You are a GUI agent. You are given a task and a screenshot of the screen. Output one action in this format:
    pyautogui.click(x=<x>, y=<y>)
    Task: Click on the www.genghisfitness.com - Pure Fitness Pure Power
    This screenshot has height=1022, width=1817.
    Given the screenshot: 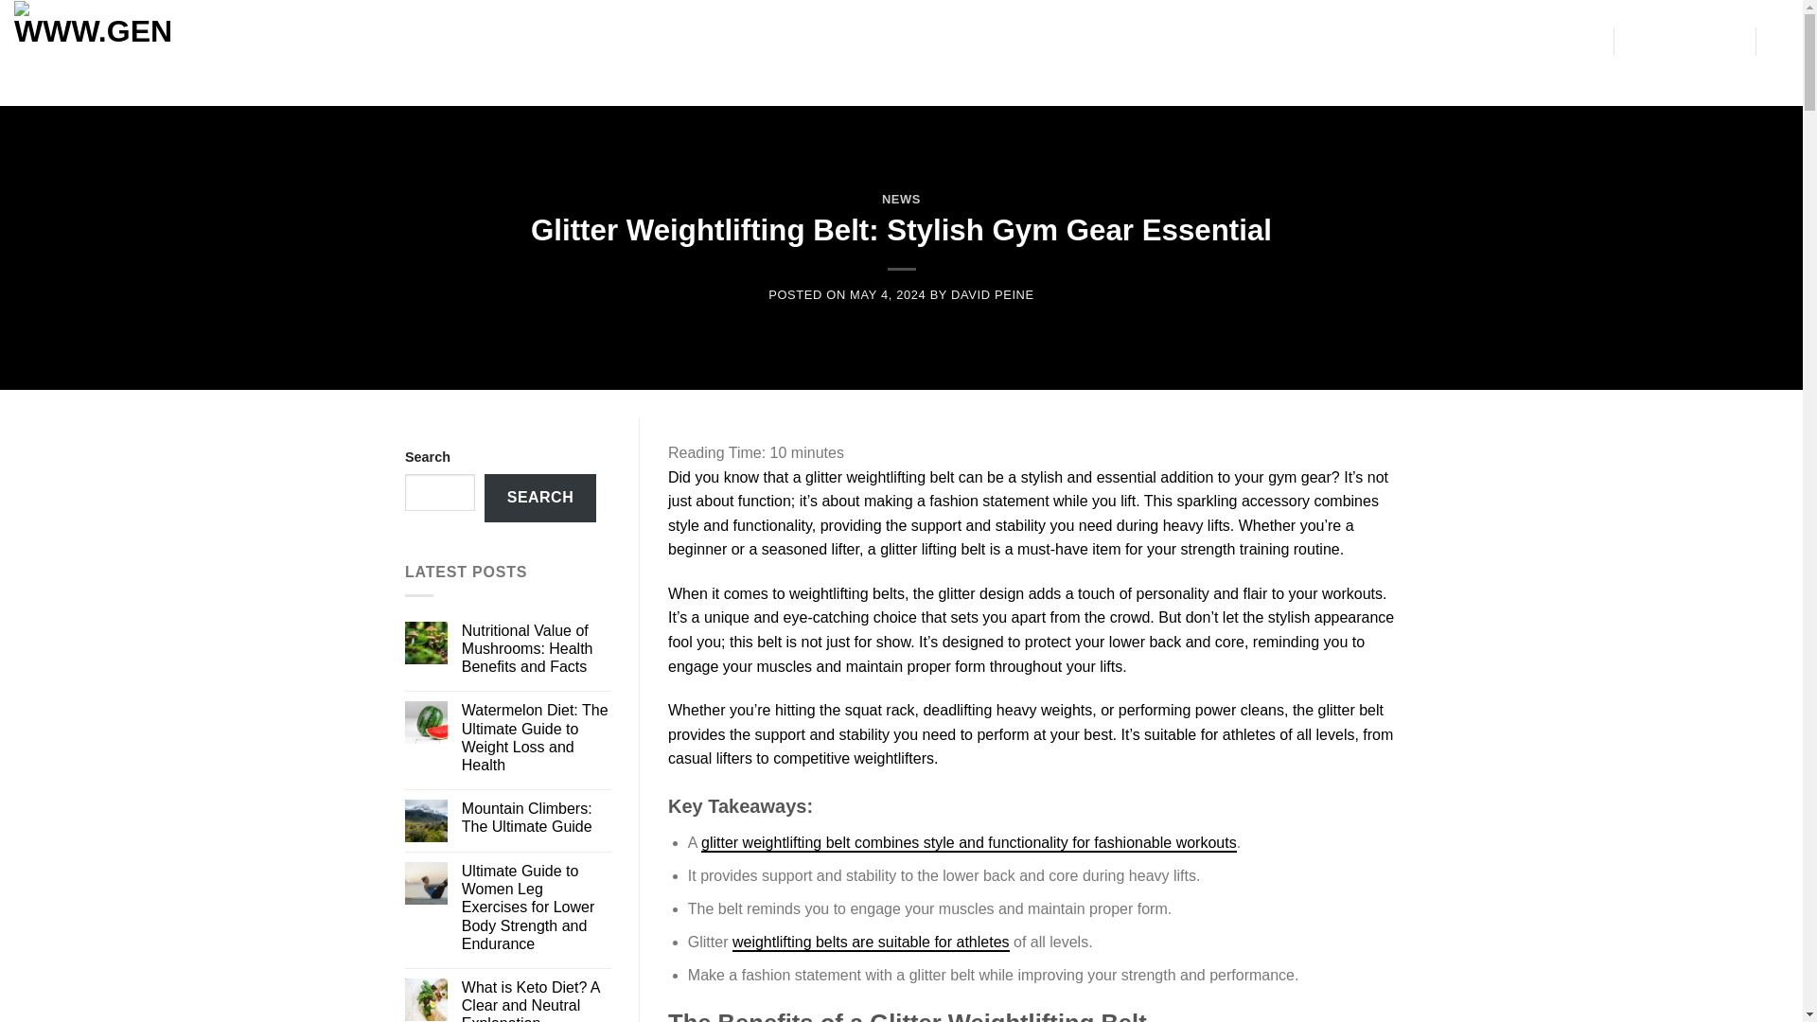 What is the action you would take?
    pyautogui.click(x=109, y=45)
    